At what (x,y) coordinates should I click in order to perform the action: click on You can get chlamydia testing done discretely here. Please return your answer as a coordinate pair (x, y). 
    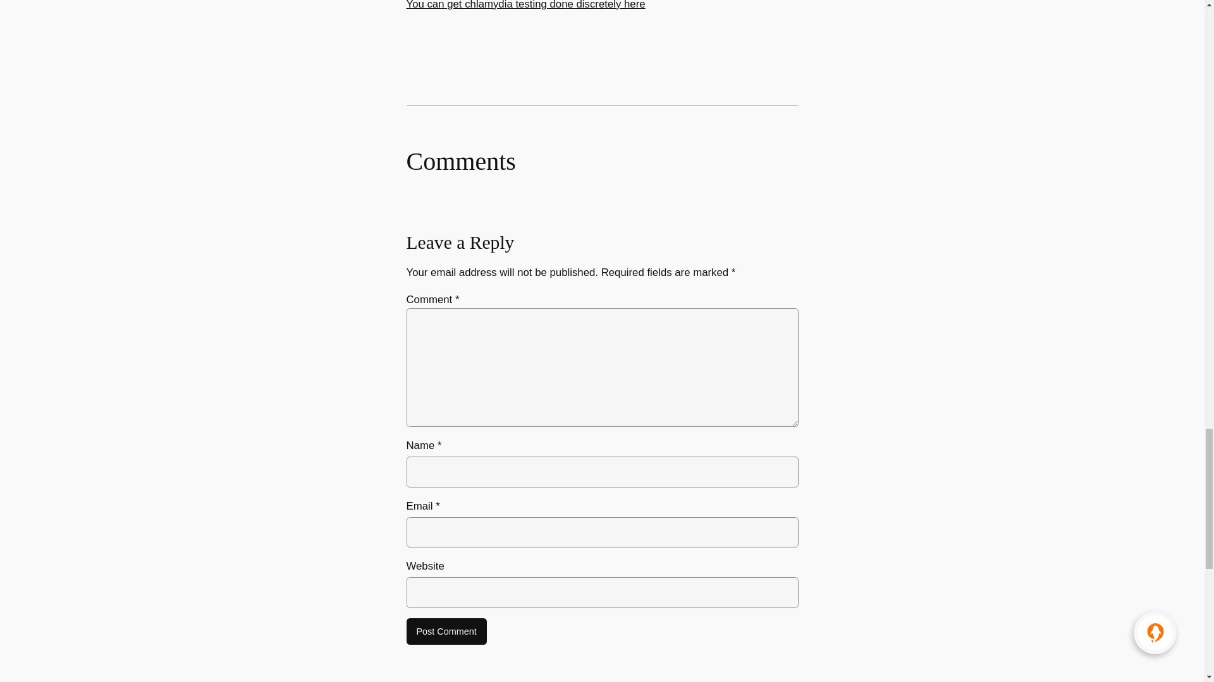
    Looking at the image, I should click on (525, 5).